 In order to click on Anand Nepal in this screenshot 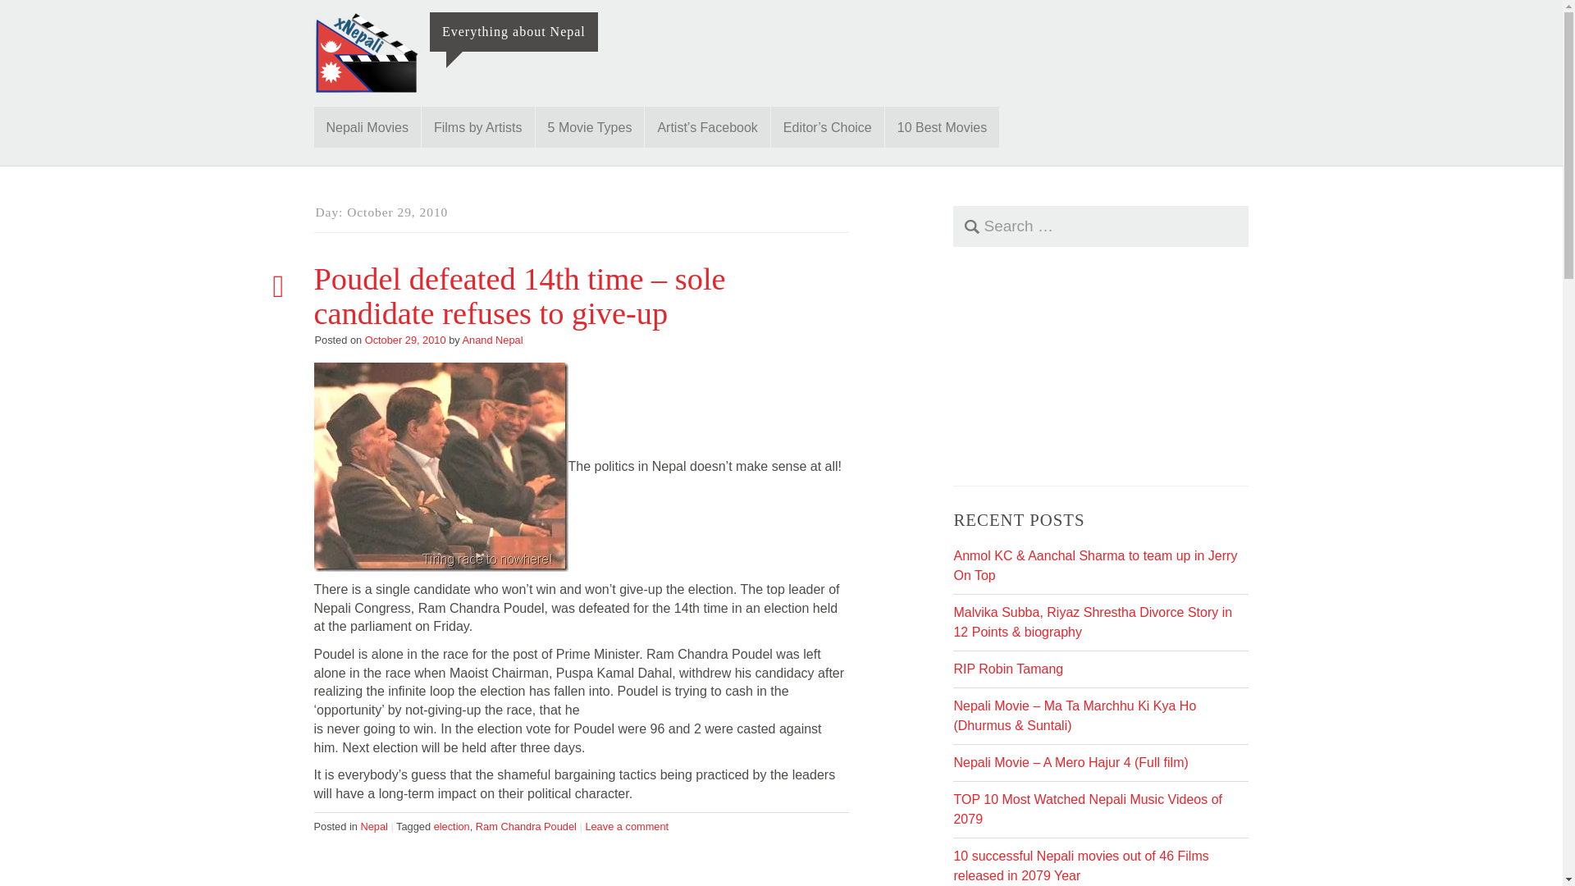, I will do `click(492, 340)`.